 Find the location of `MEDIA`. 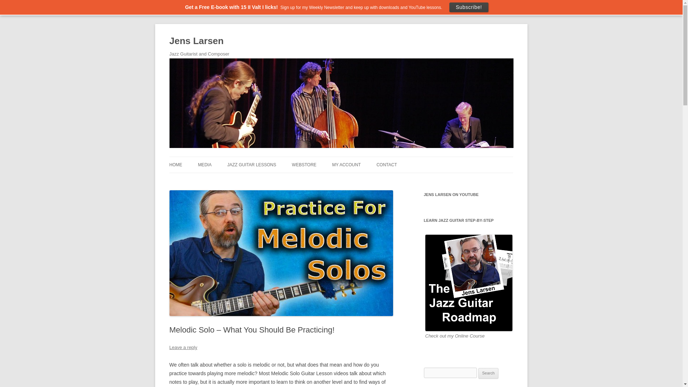

MEDIA is located at coordinates (204, 165).